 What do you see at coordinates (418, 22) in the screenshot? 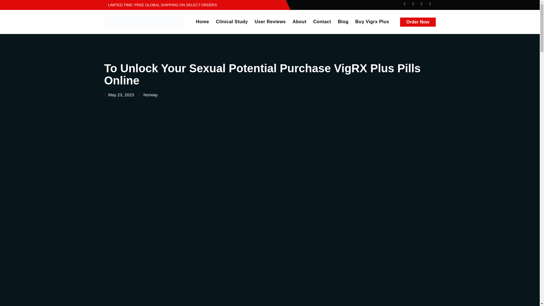
I see `Order Now` at bounding box center [418, 22].